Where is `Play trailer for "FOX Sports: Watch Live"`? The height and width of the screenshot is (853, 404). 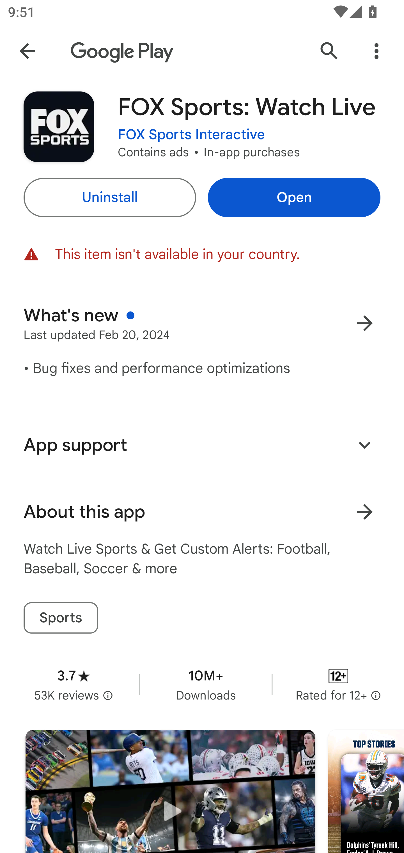
Play trailer for "FOX Sports: Watch Live" is located at coordinates (170, 792).